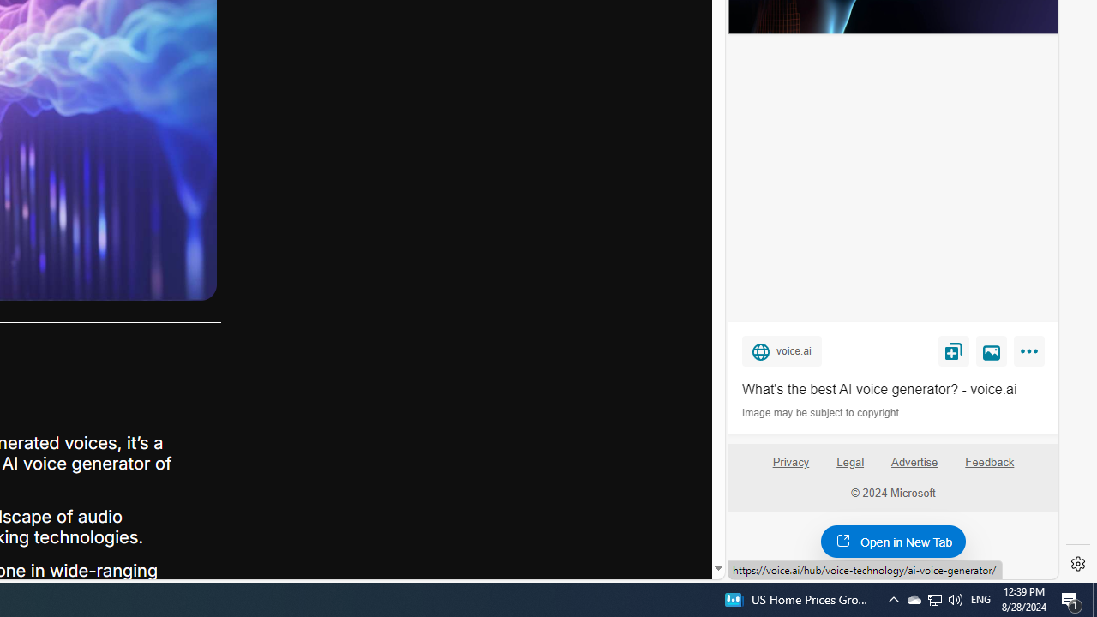  What do you see at coordinates (790, 463) in the screenshot?
I see `Privacy` at bounding box center [790, 463].